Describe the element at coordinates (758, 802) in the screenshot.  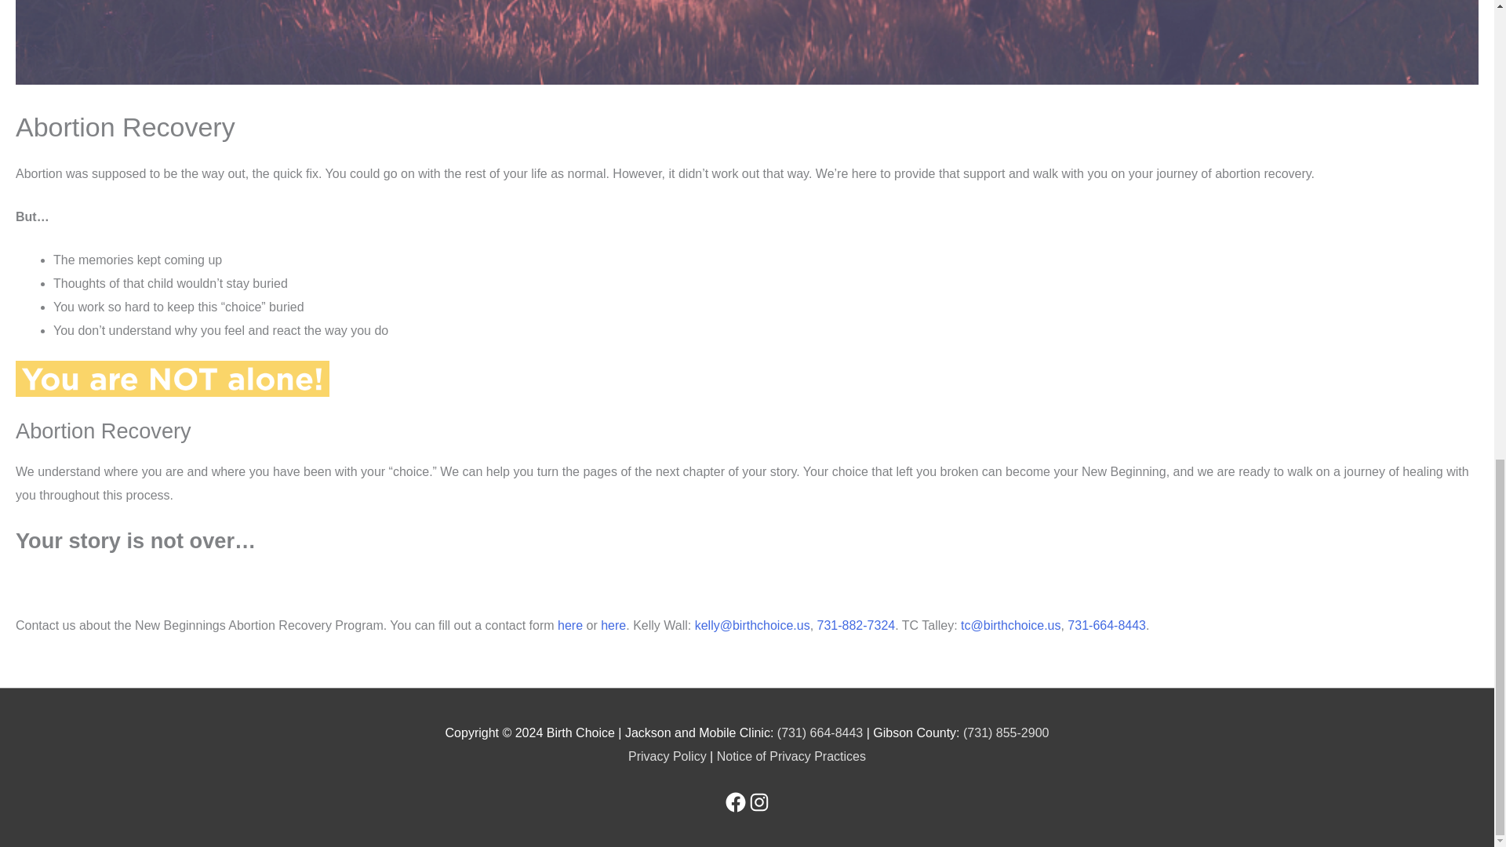
I see `Instagram` at that location.